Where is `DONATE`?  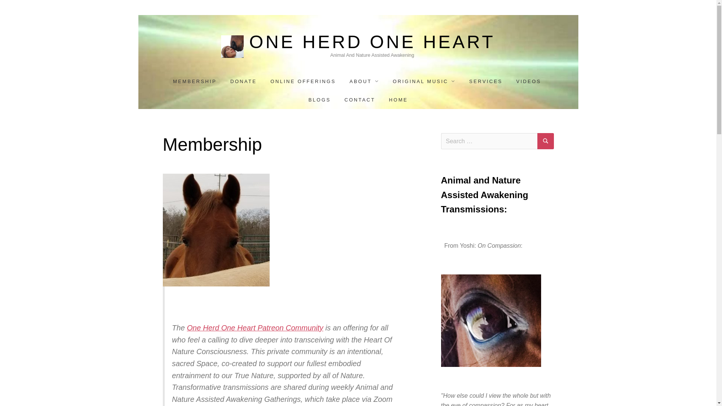
DONATE is located at coordinates (243, 81).